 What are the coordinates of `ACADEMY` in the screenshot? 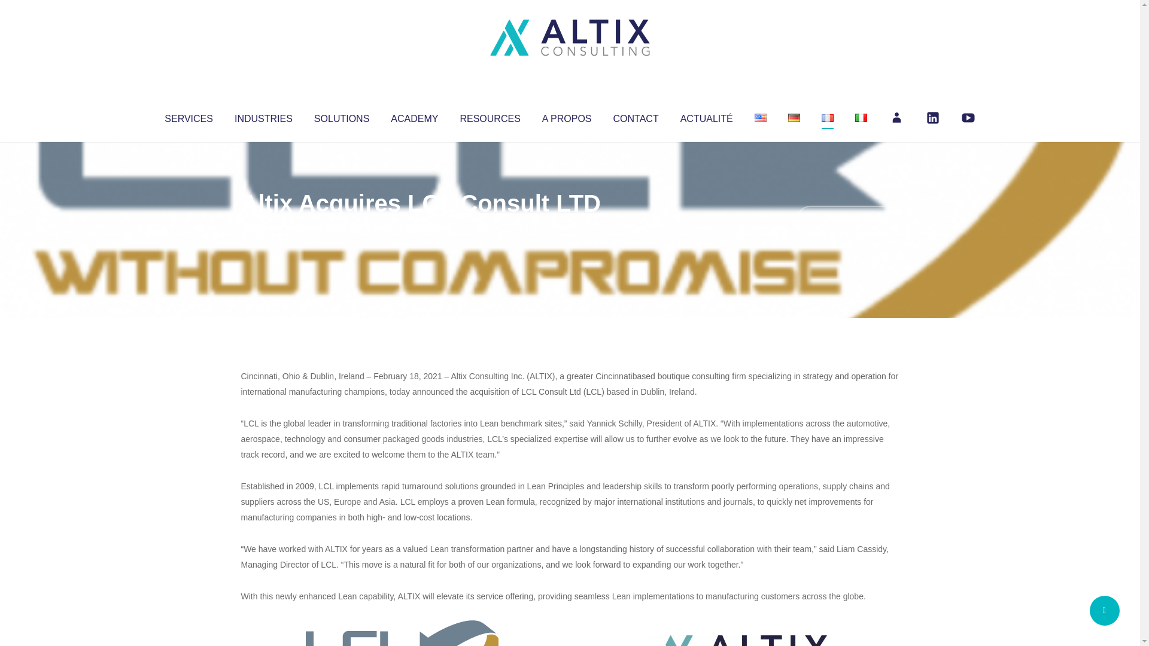 It's located at (414, 116).